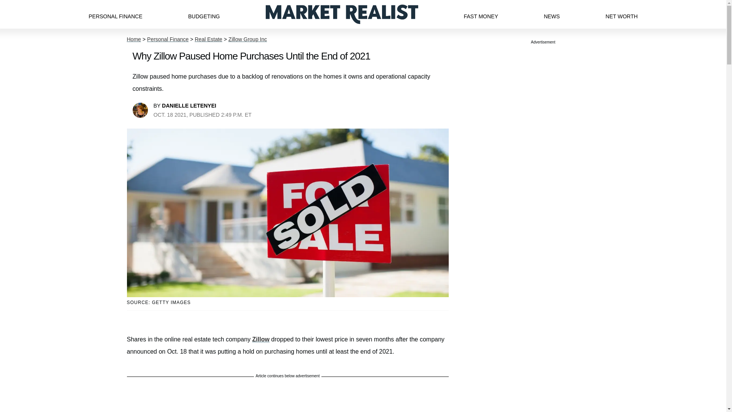 Image resolution: width=732 pixels, height=412 pixels. Describe the element at coordinates (133, 39) in the screenshot. I see `Home` at that location.